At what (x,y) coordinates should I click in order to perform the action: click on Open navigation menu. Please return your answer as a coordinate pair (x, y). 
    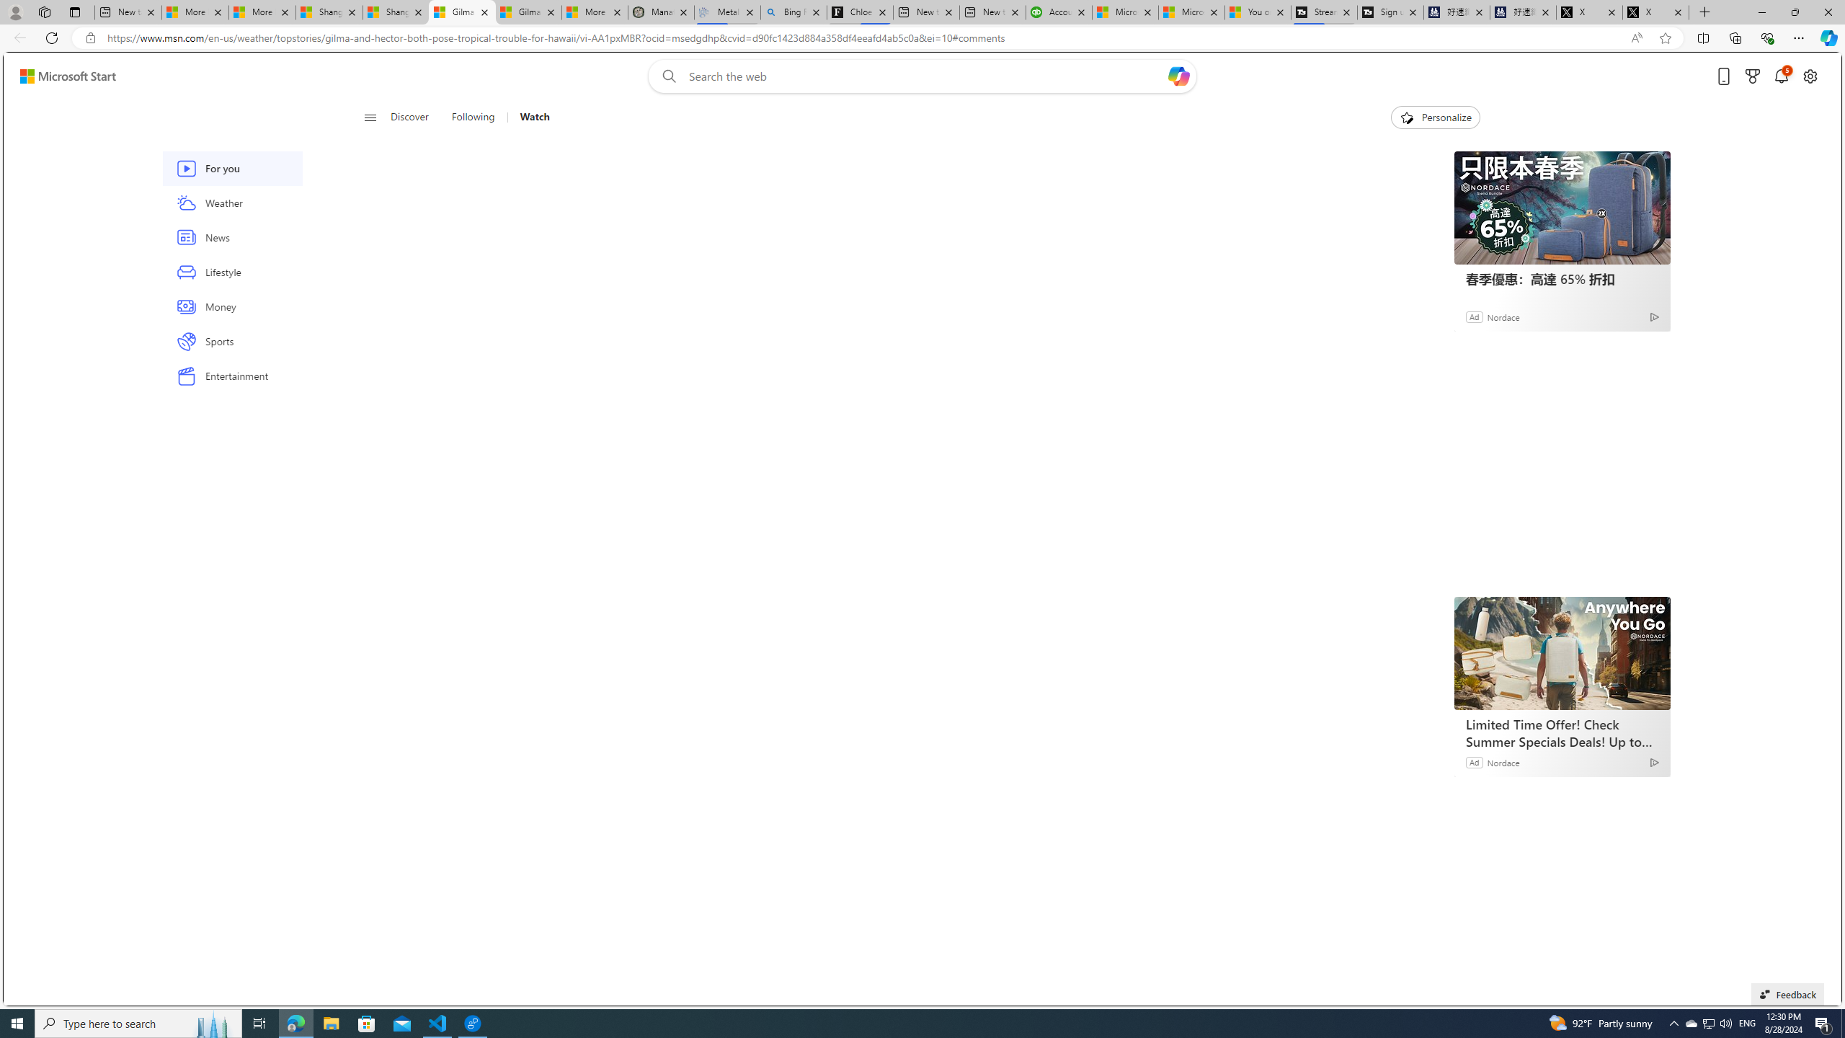
    Looking at the image, I should click on (370, 117).